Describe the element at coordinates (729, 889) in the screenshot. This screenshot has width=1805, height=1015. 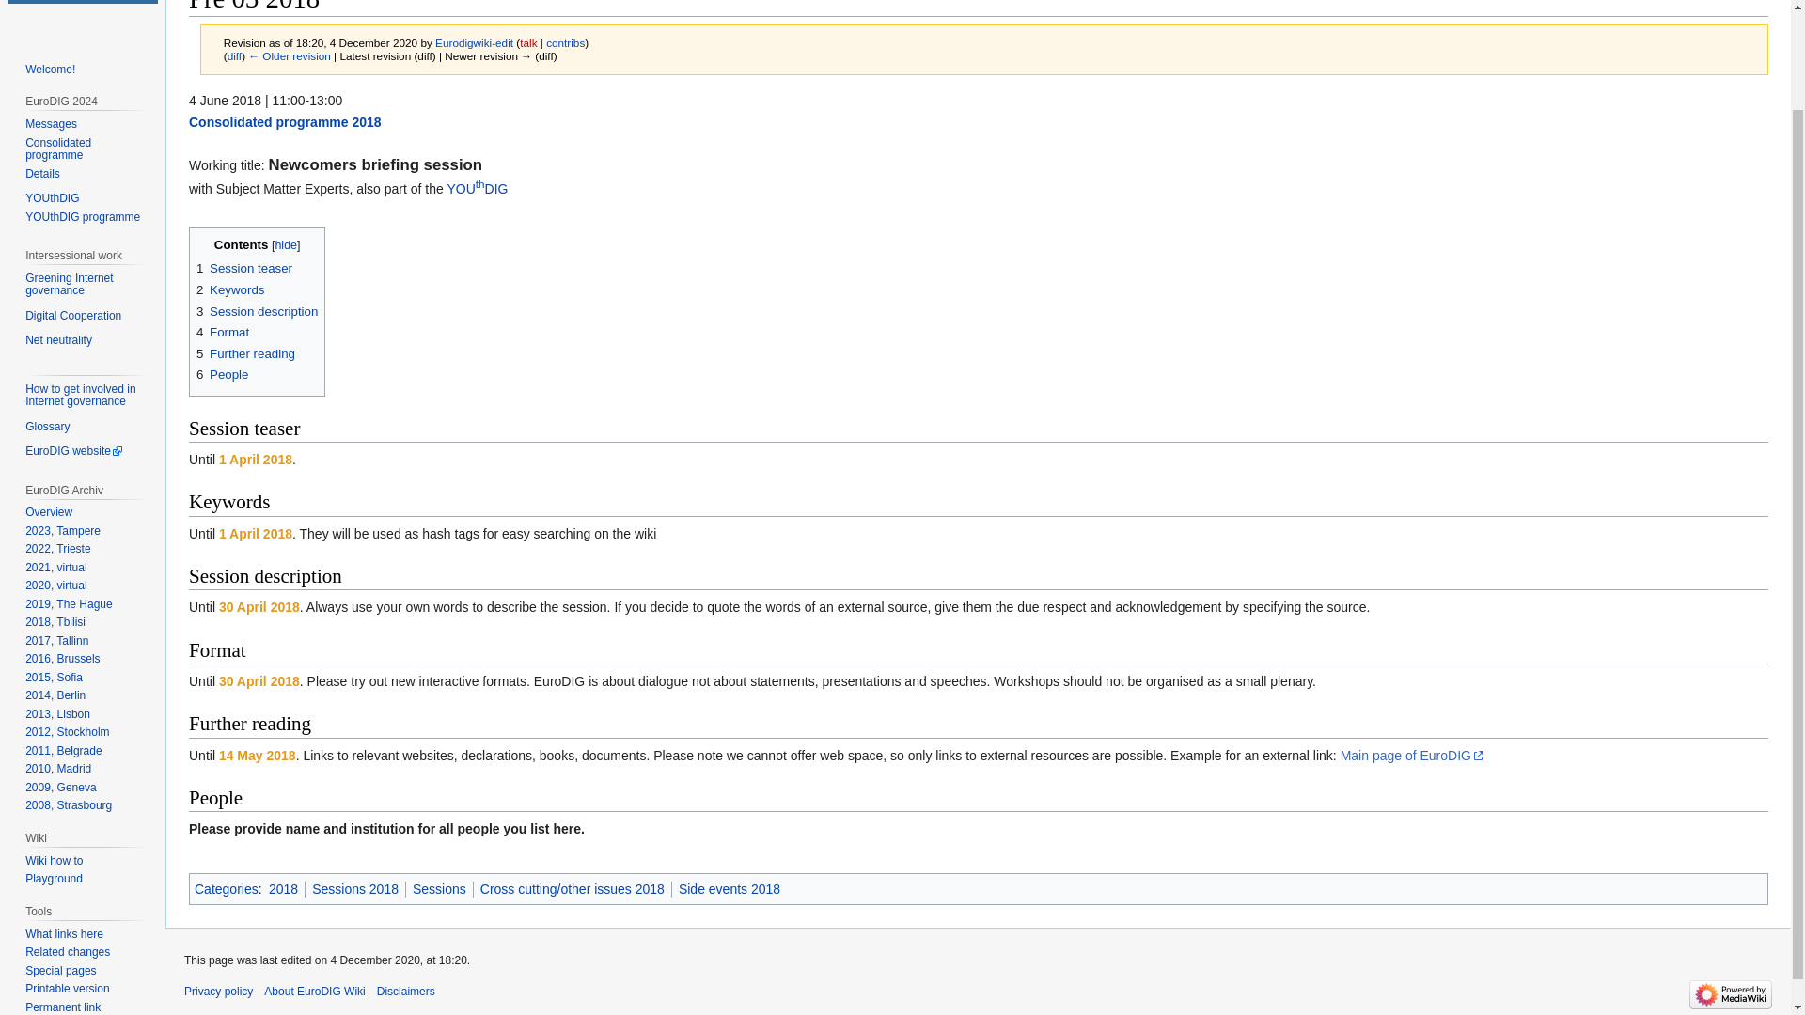
I see `Category:Side events 2018` at that location.